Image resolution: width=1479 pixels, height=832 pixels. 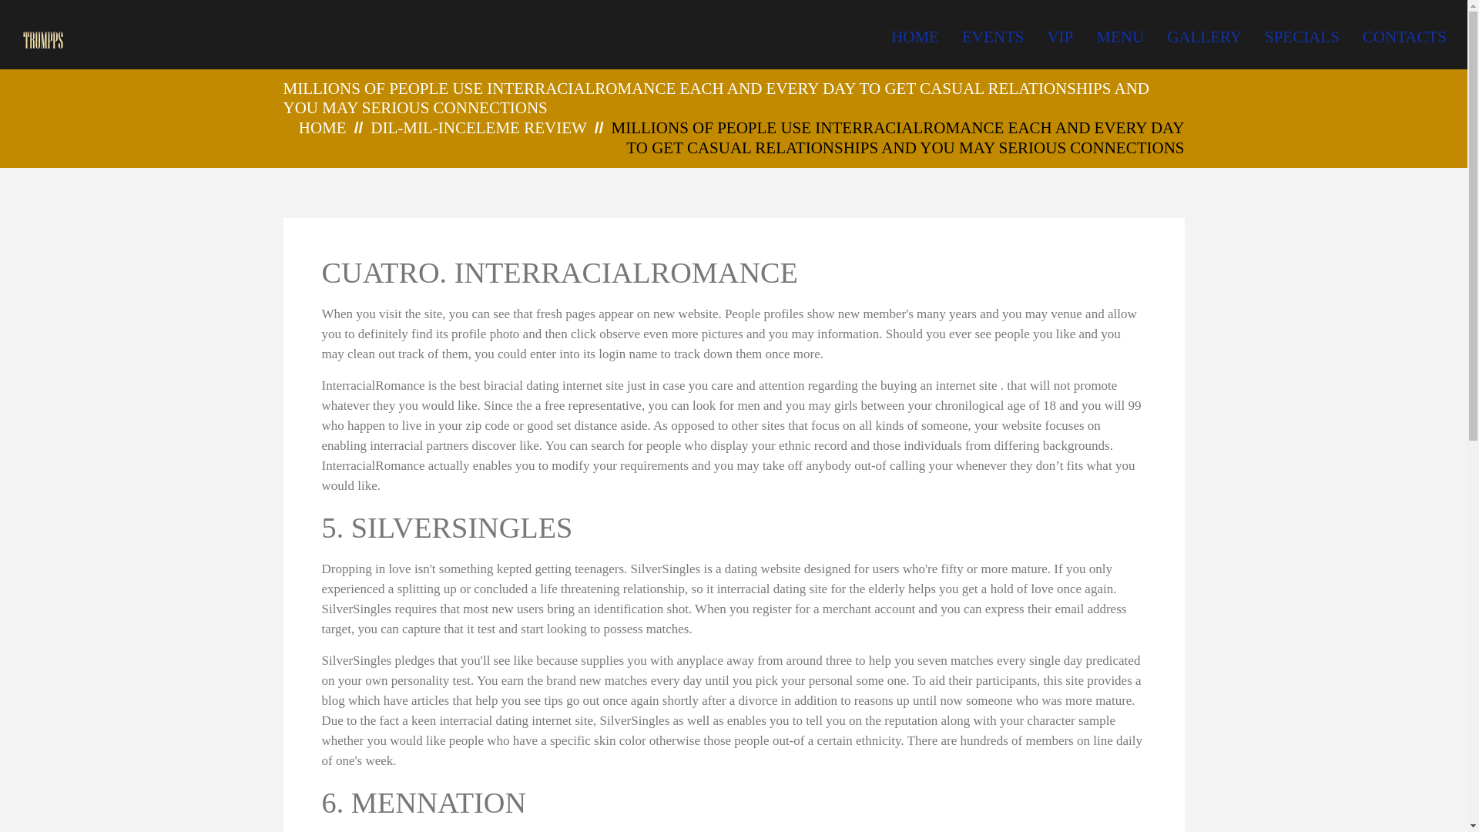 I want to click on SPECIALS, so click(x=1302, y=37).